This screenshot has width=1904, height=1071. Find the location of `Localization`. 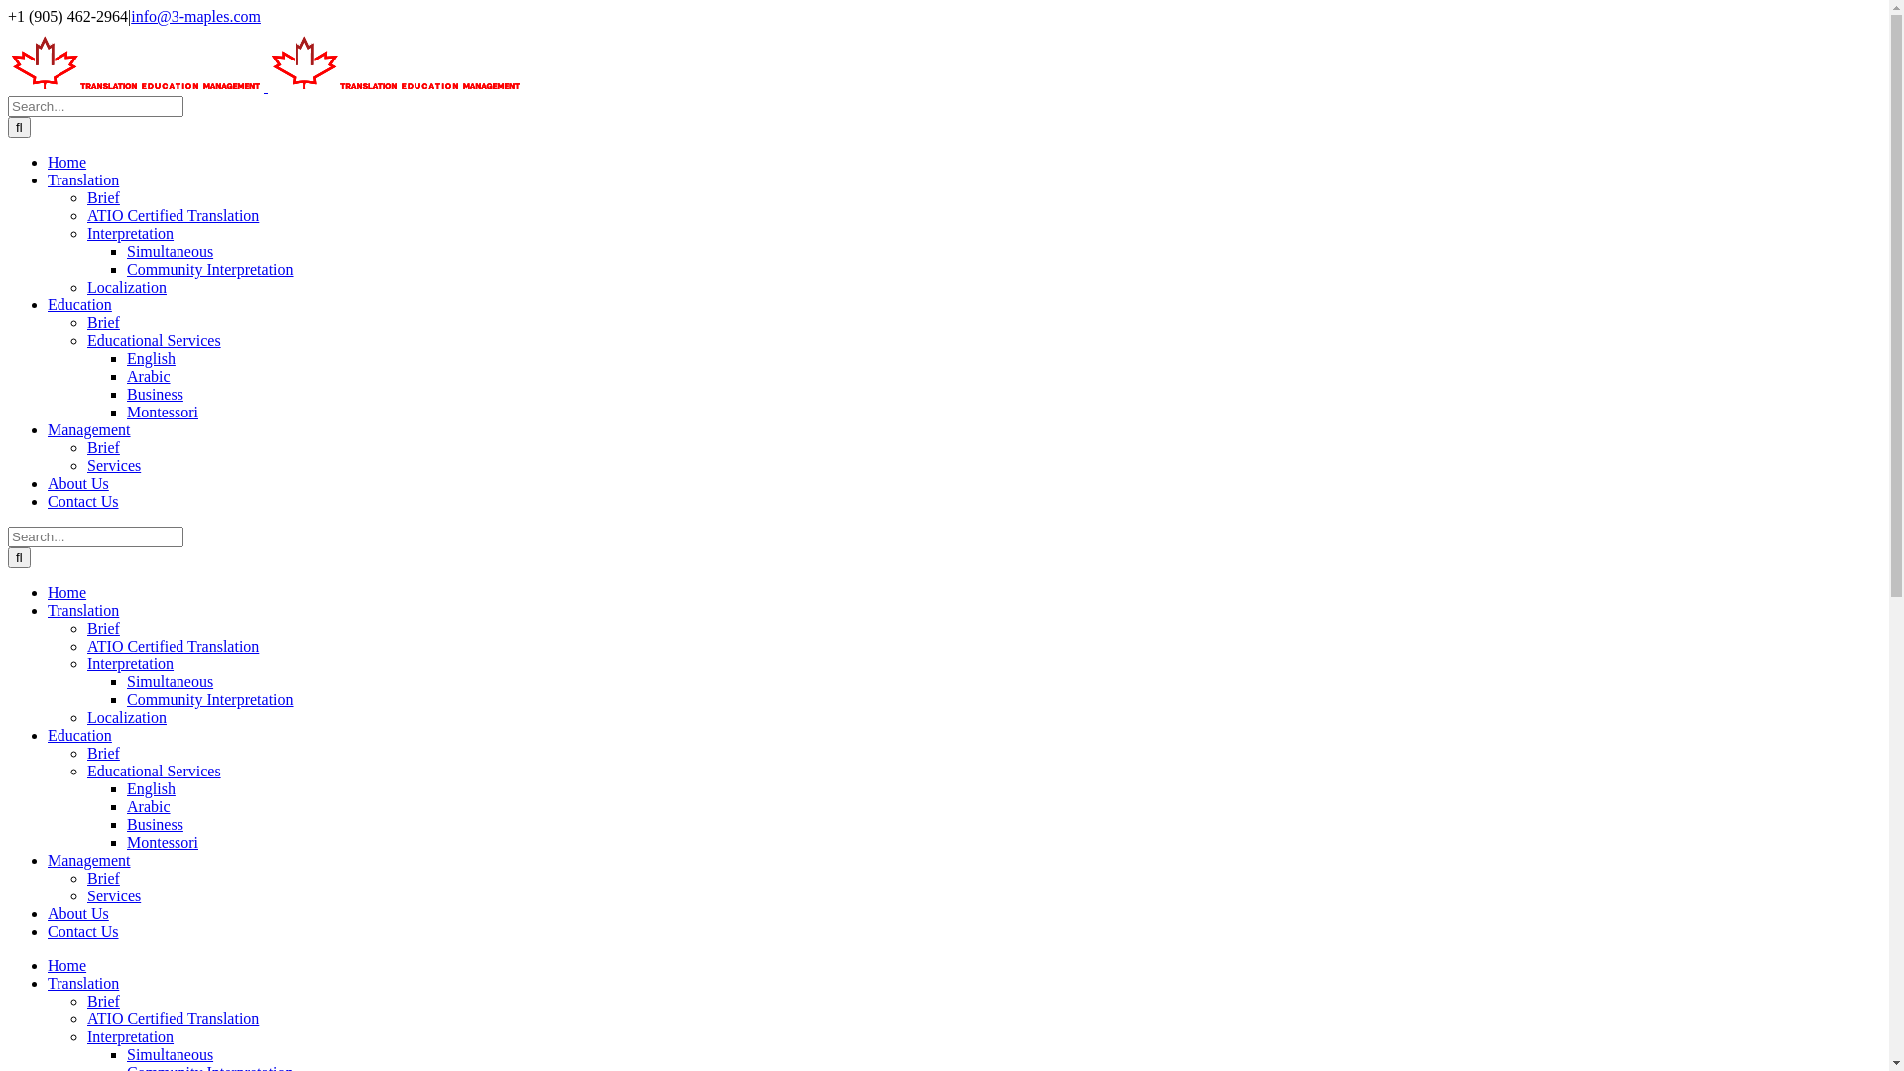

Localization is located at coordinates (127, 288).